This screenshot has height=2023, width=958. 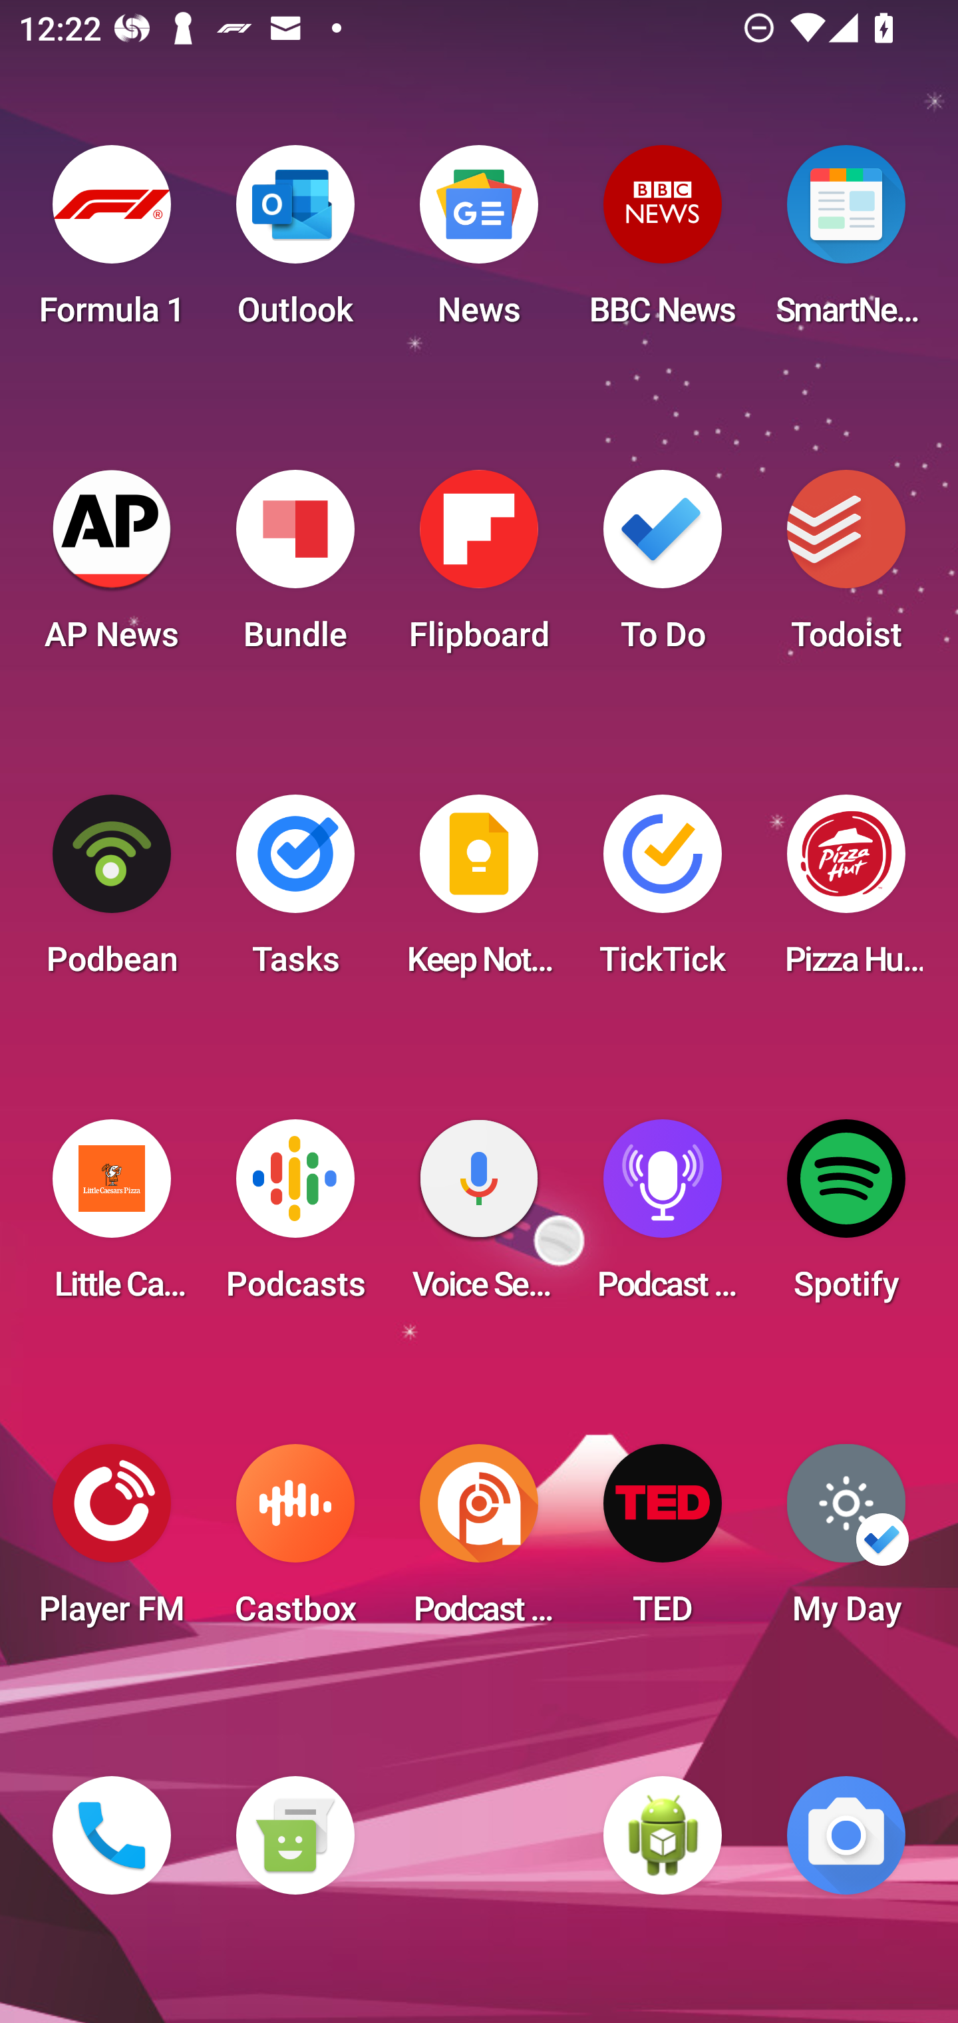 What do you see at coordinates (295, 568) in the screenshot?
I see `Bundle` at bounding box center [295, 568].